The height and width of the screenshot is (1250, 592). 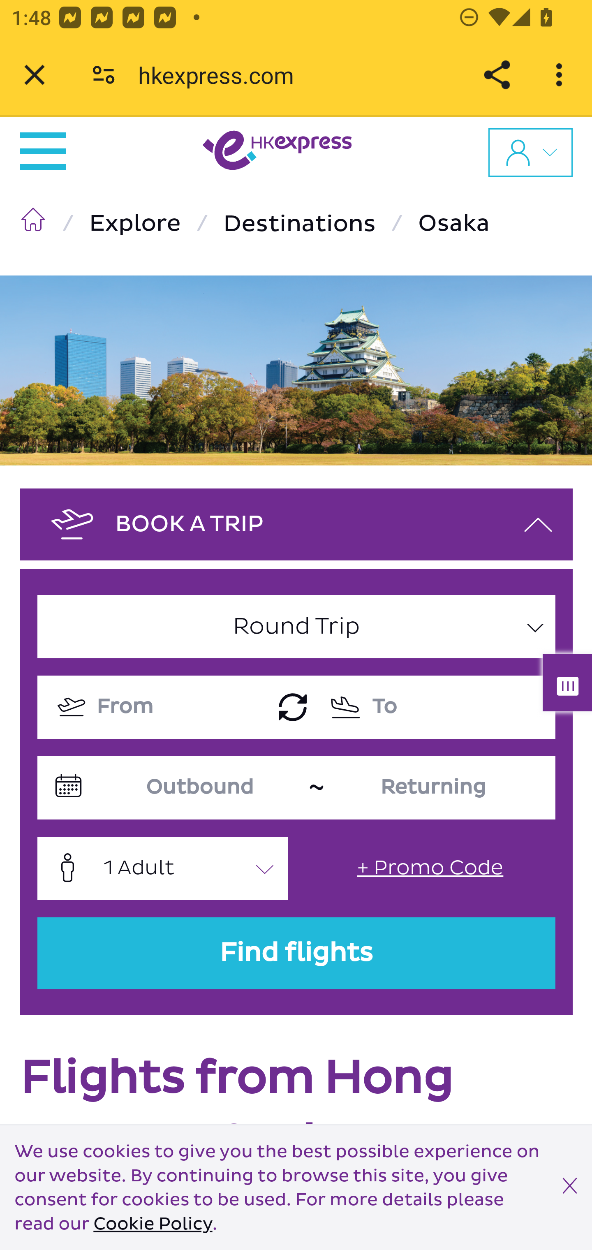 What do you see at coordinates (562, 75) in the screenshot?
I see `Customize and control Google Chrome` at bounding box center [562, 75].